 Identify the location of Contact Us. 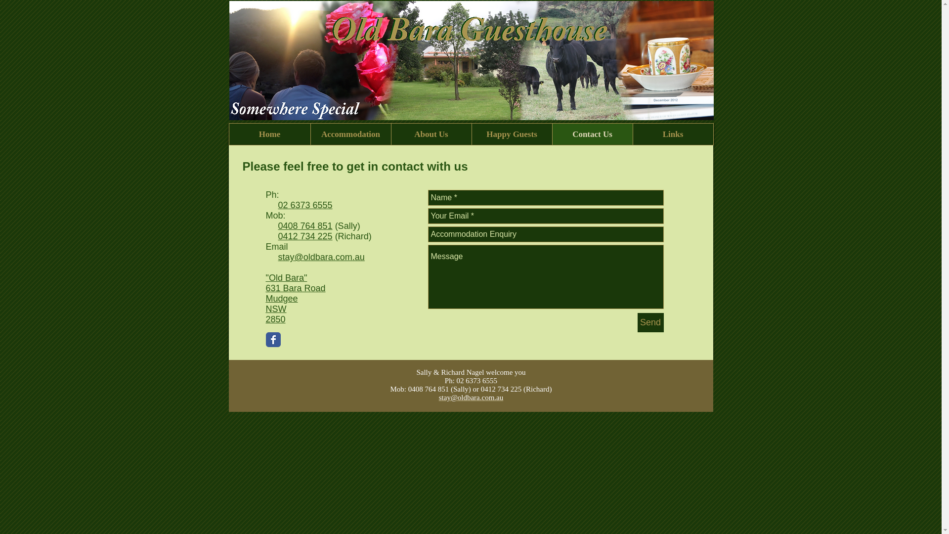
(592, 134).